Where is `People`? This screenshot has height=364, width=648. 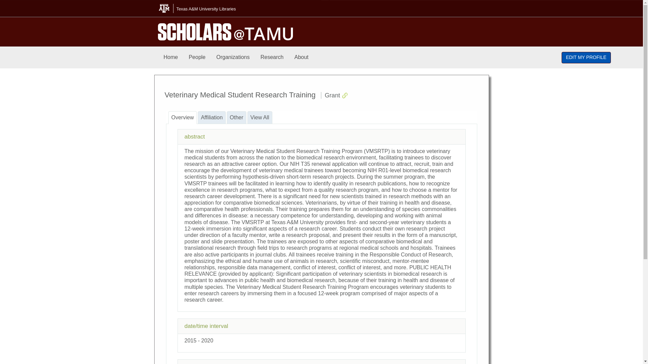
People is located at coordinates (197, 57).